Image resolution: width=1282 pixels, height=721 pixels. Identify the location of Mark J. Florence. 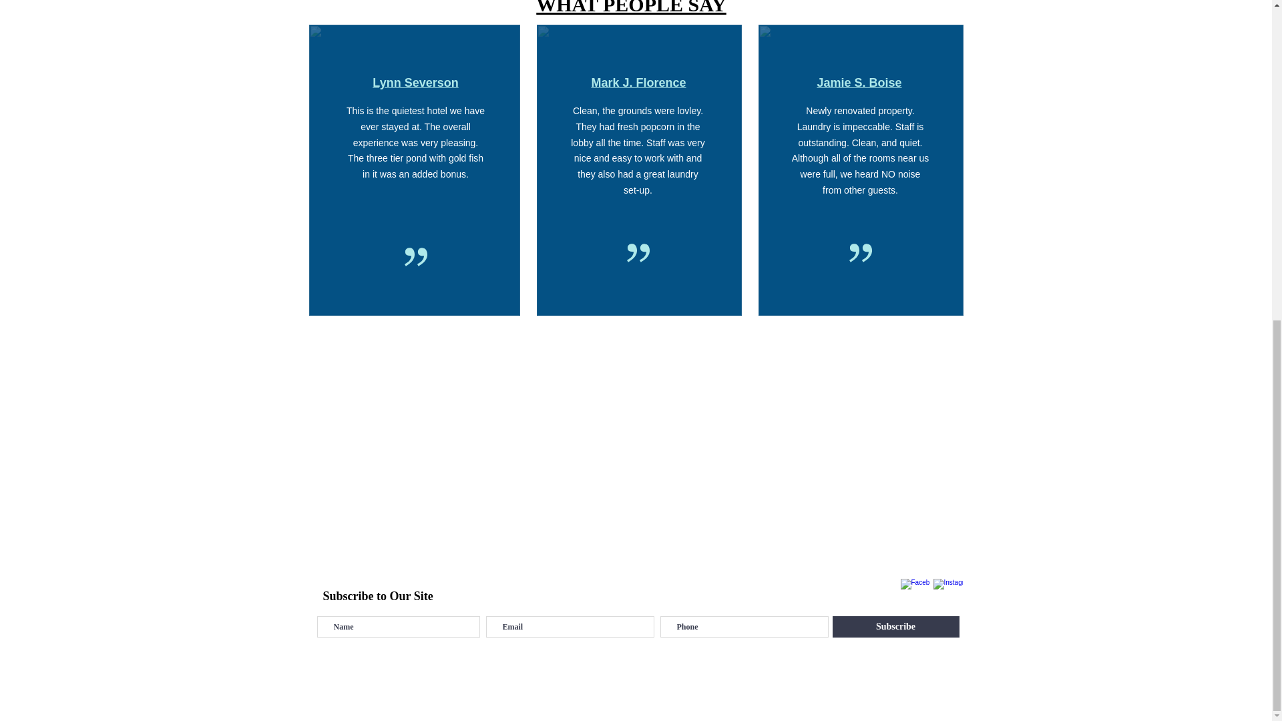
(638, 83).